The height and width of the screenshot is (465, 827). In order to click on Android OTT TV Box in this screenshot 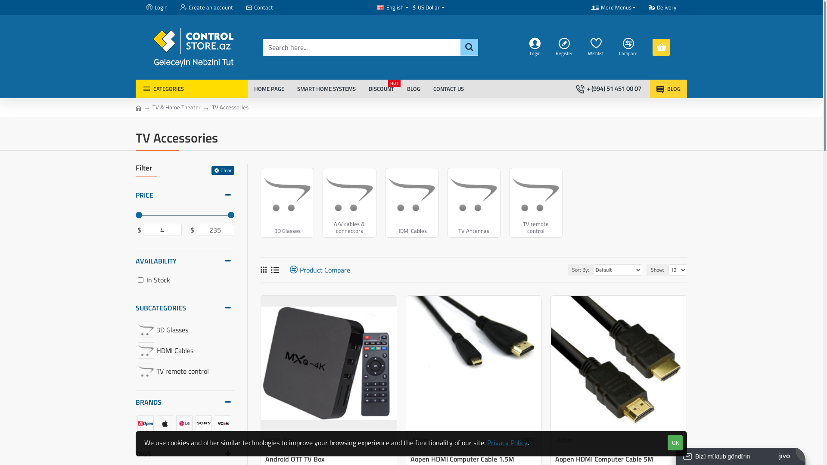, I will do `click(329, 363)`.